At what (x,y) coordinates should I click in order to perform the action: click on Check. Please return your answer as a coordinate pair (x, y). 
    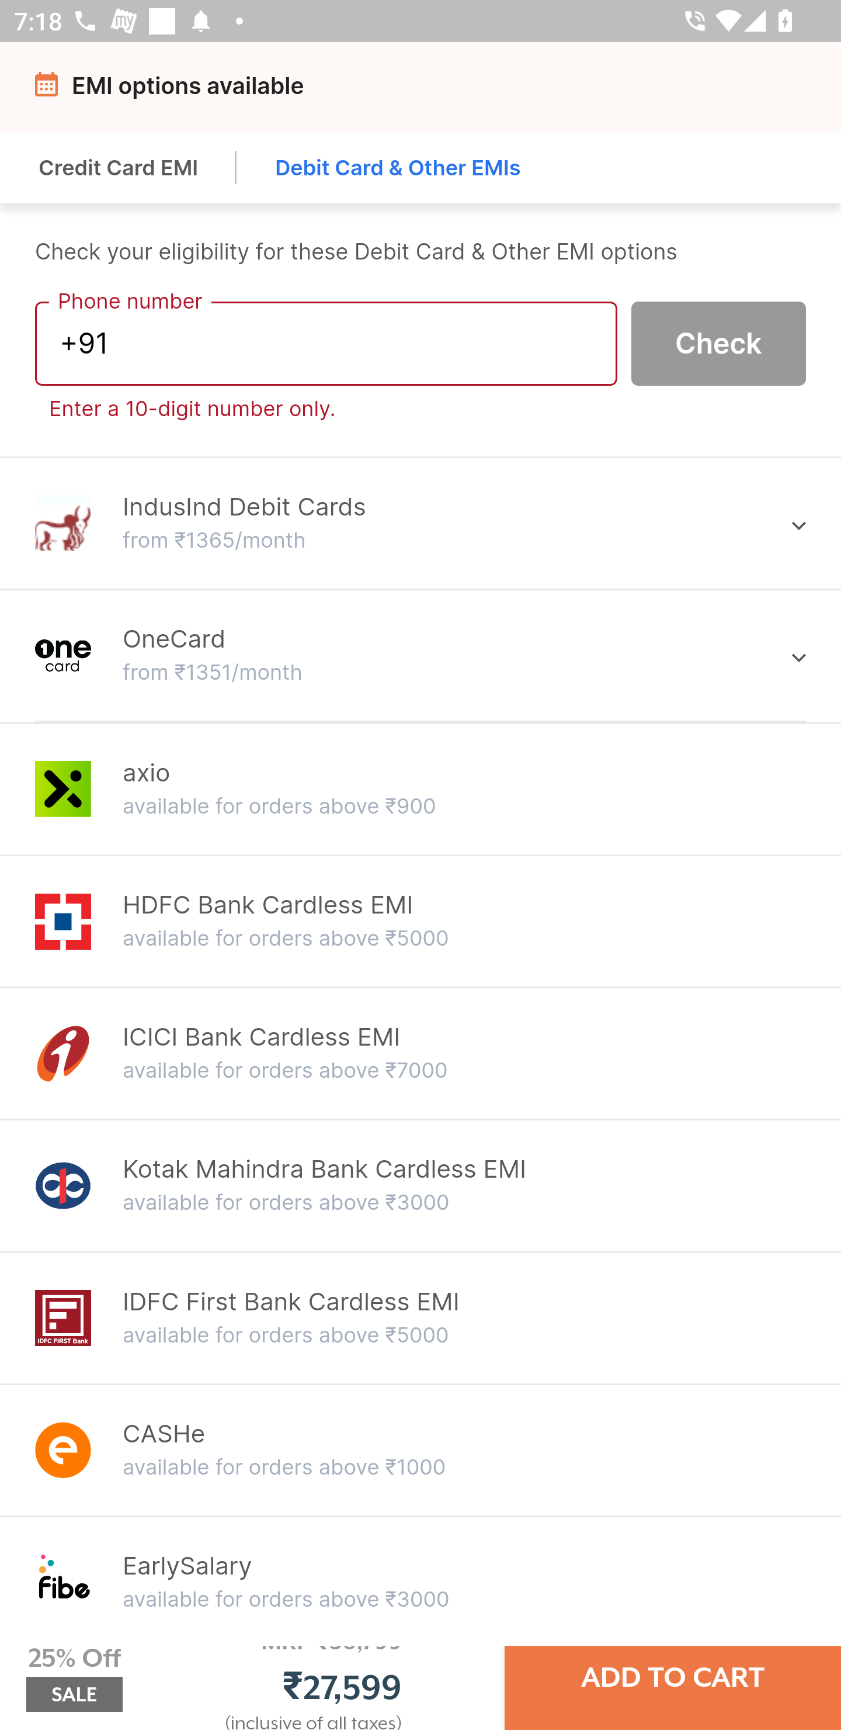
    Looking at the image, I should click on (718, 342).